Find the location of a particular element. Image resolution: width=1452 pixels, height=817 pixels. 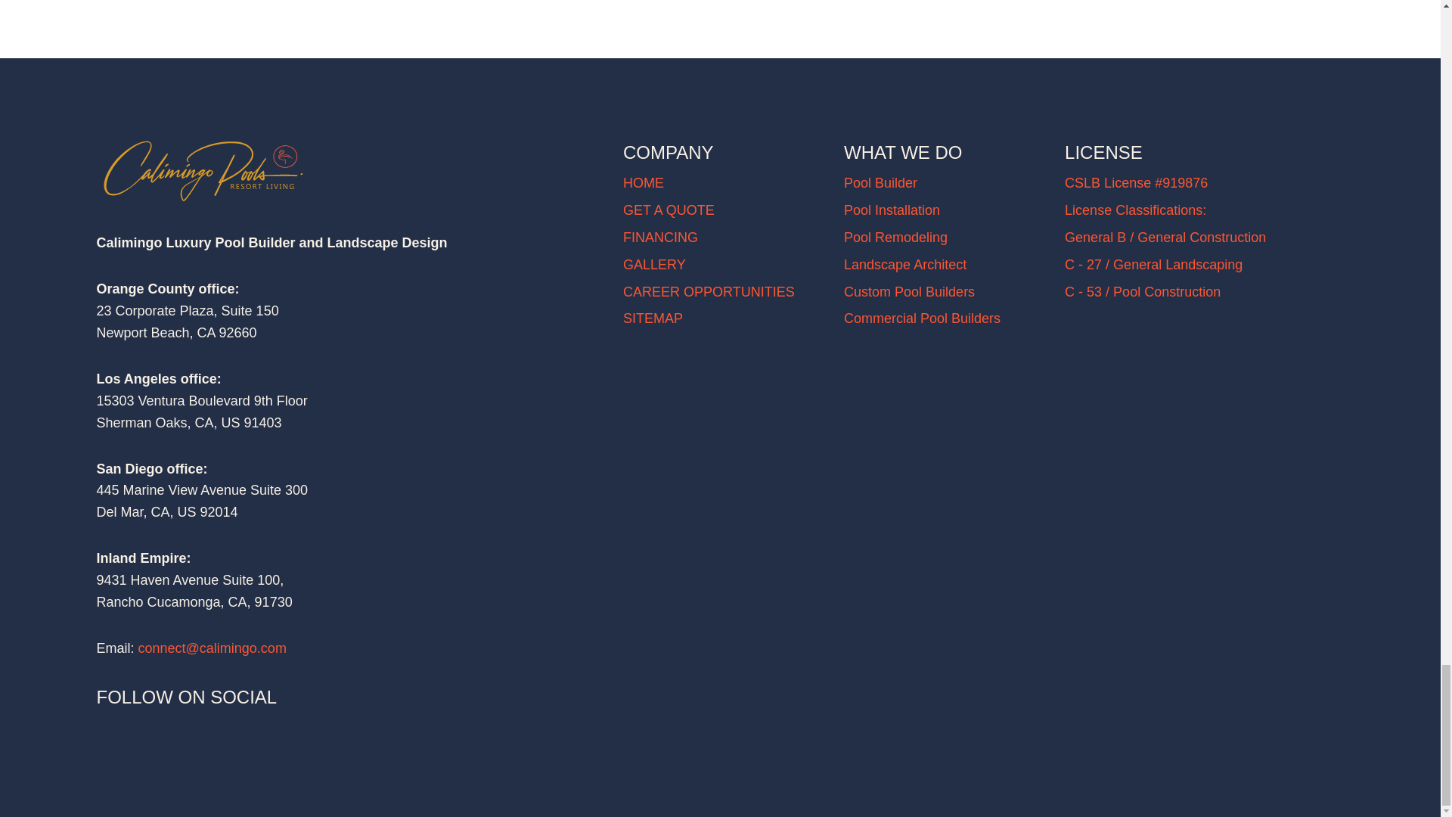

SITEMAP is located at coordinates (652, 318).